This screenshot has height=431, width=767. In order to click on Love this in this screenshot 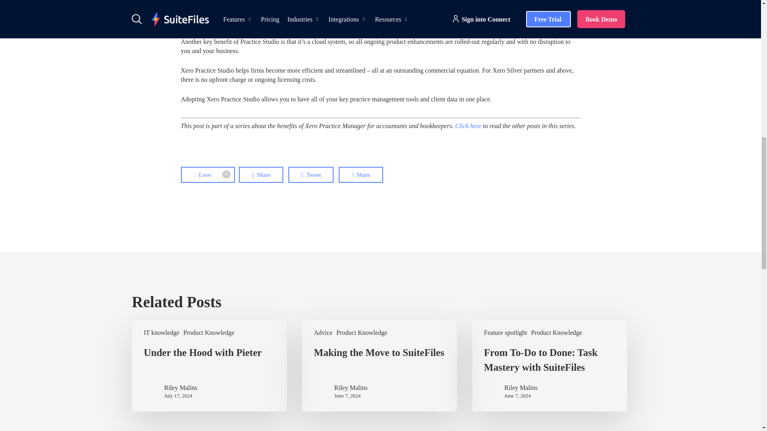, I will do `click(207, 175)`.